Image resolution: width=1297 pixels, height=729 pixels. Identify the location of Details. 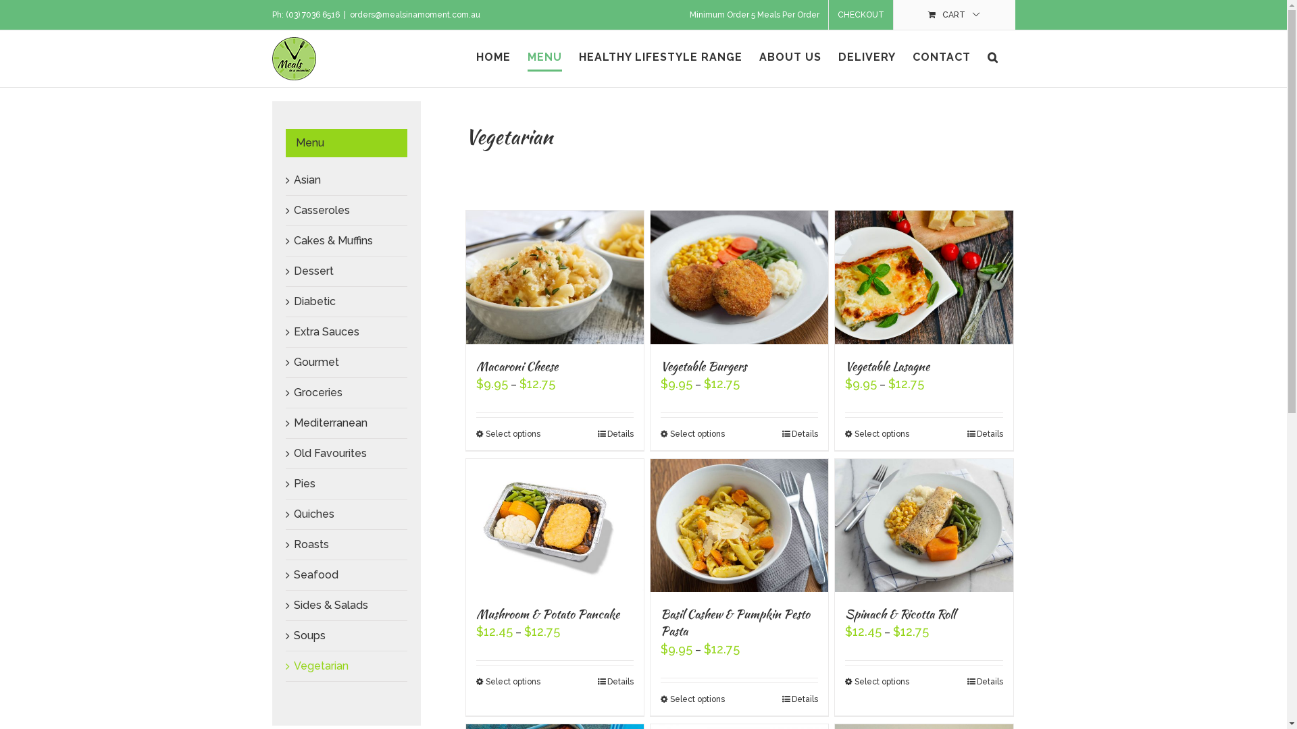
(800, 434).